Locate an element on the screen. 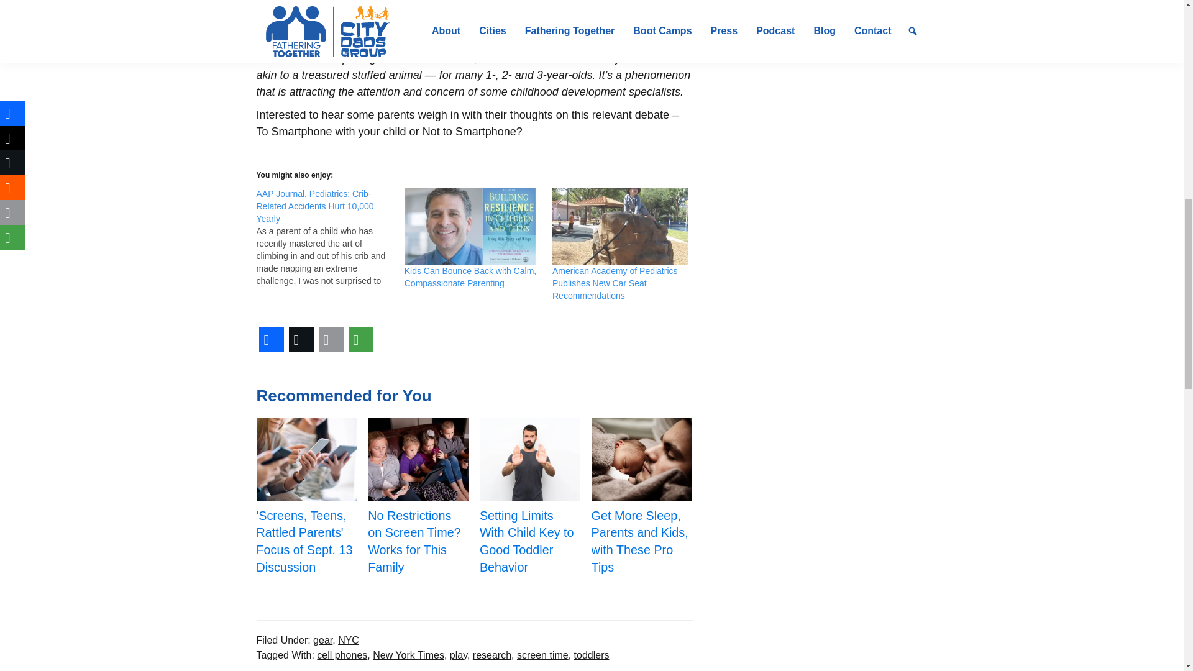 The width and height of the screenshot is (1193, 671). Email This is located at coordinates (331, 339).